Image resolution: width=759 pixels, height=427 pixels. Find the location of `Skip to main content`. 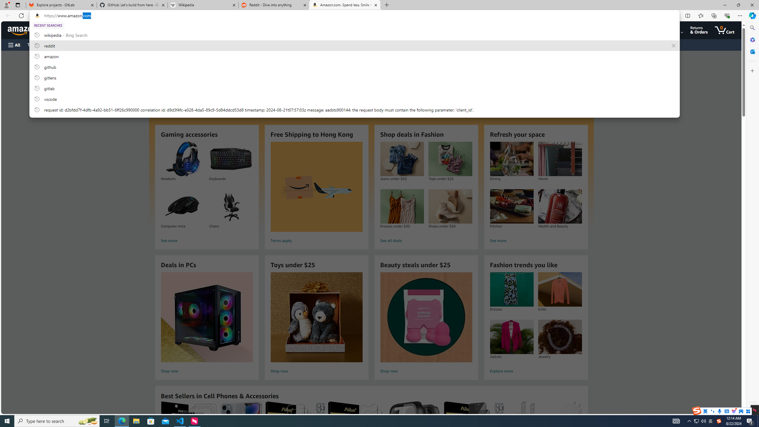

Skip to main content is located at coordinates (25, 30).